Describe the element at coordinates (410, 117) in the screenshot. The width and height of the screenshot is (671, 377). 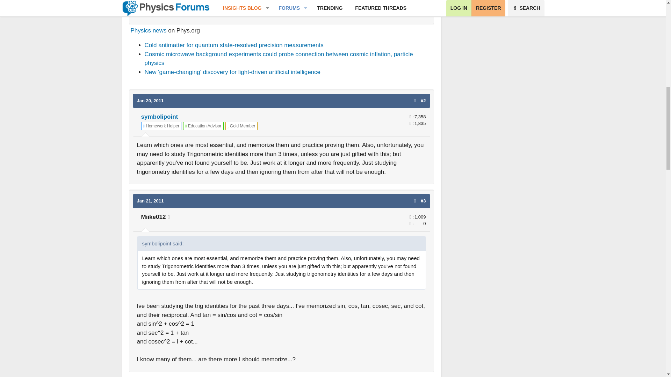
I see `Messages` at that location.